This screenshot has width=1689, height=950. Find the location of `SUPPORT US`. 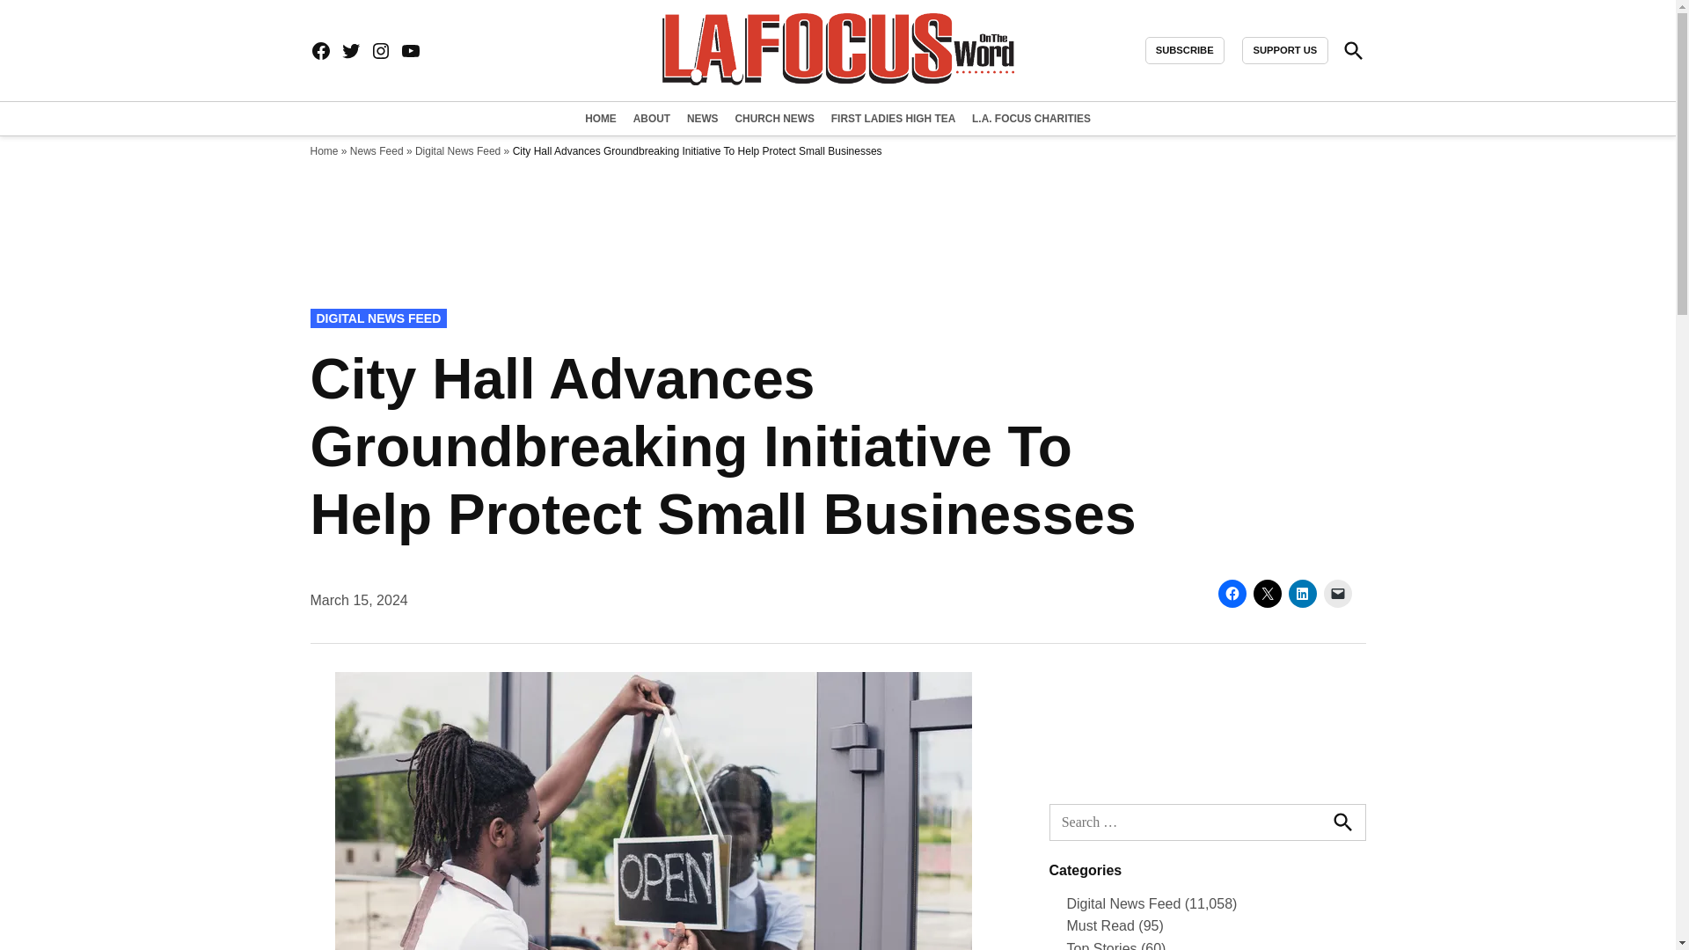

SUPPORT US is located at coordinates (1284, 51).